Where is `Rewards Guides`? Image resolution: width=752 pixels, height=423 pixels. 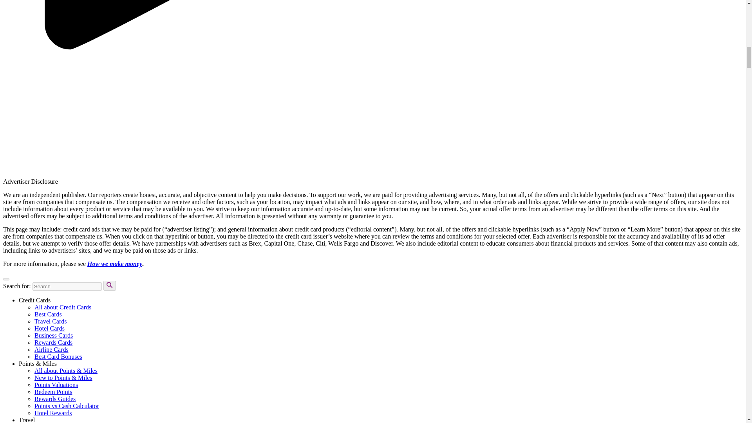 Rewards Guides is located at coordinates (55, 399).